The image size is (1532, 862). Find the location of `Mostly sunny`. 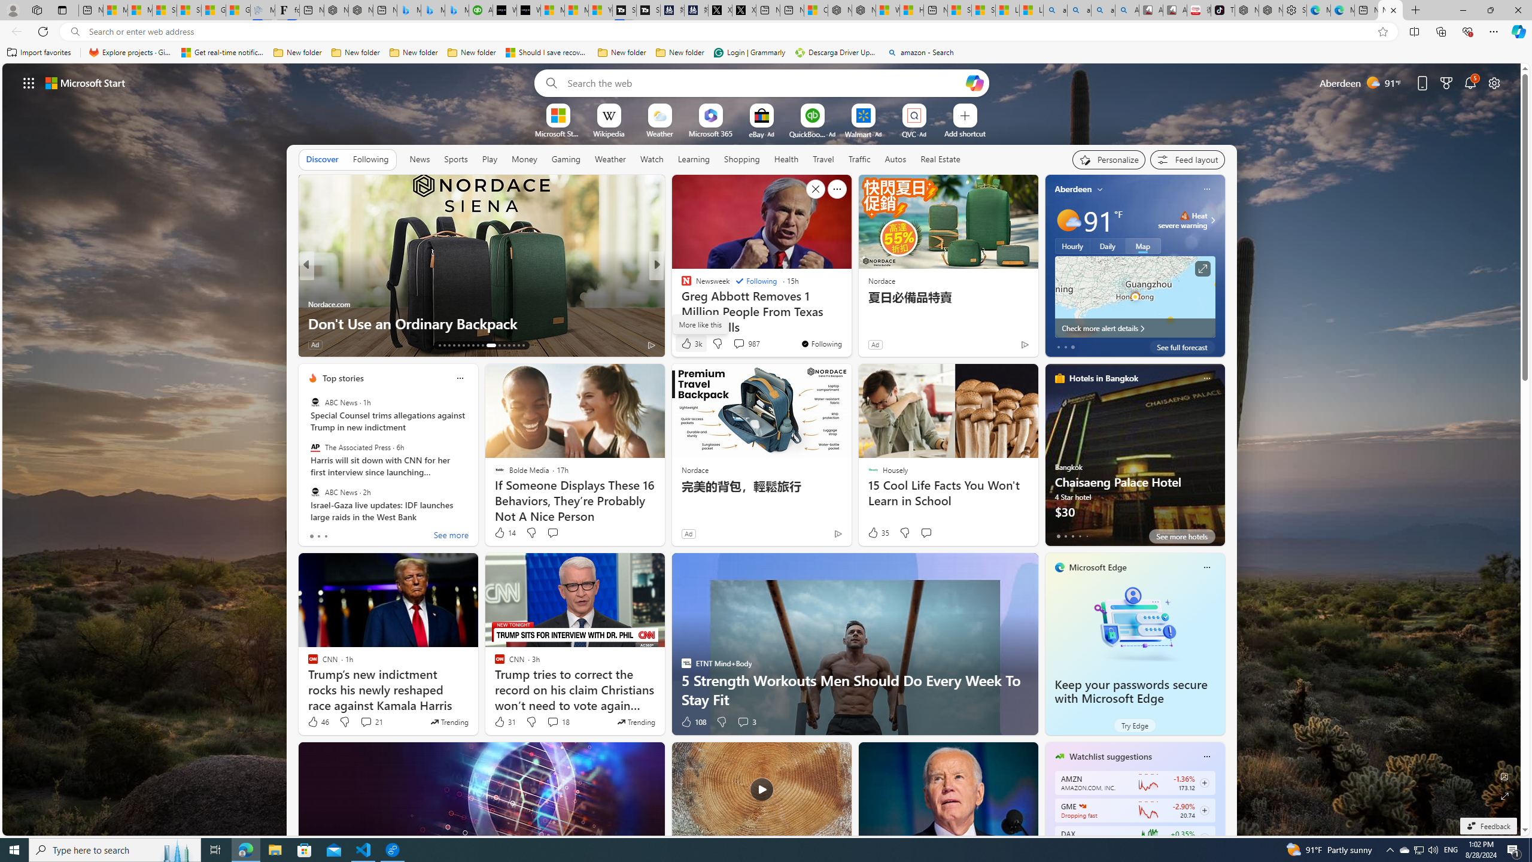

Mostly sunny is located at coordinates (1068, 220).